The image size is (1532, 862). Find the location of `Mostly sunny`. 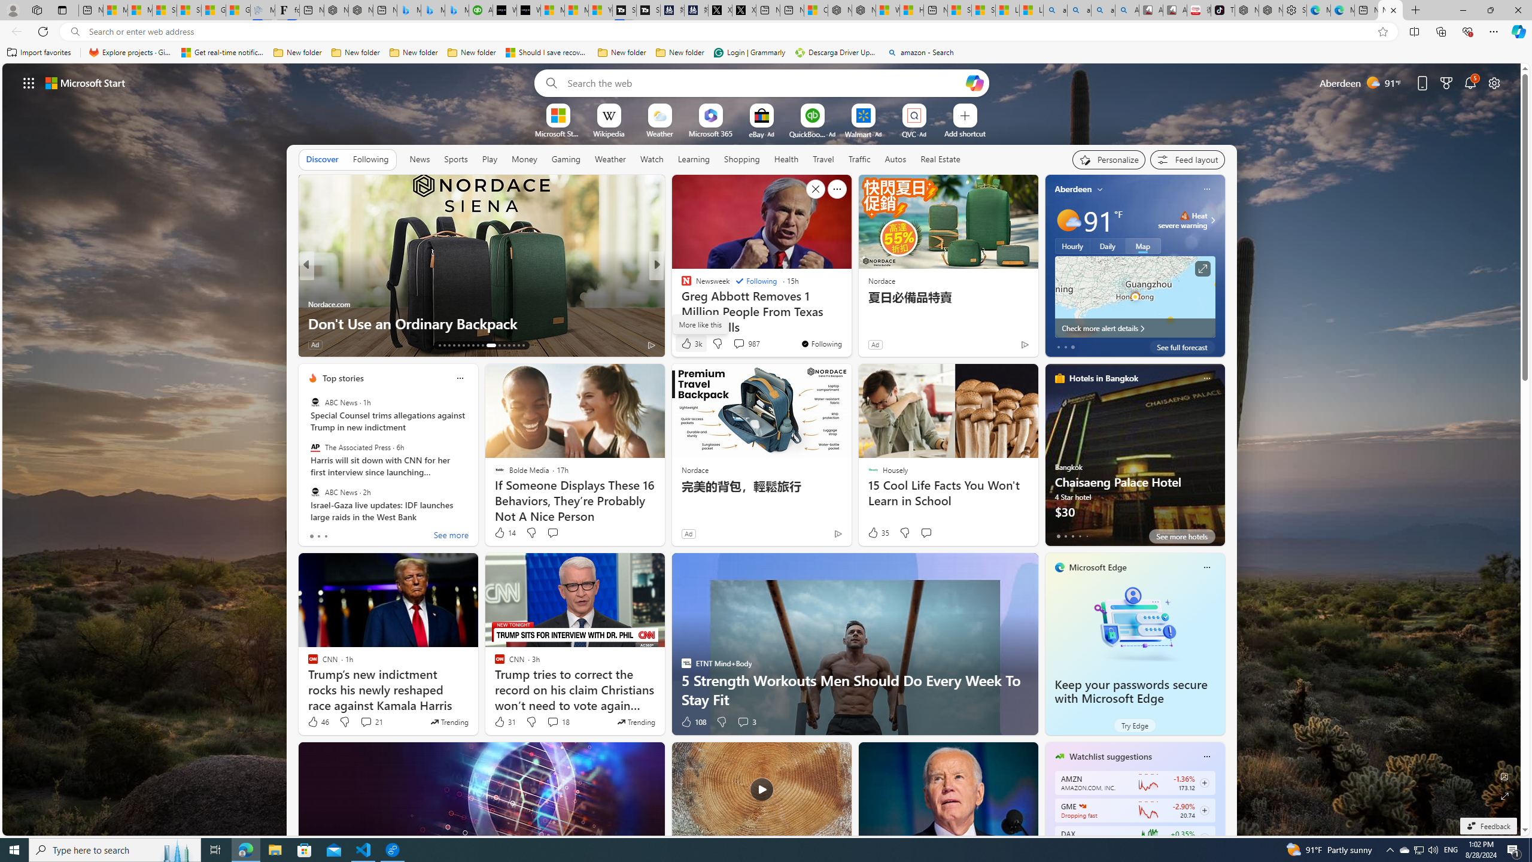

Mostly sunny is located at coordinates (1068, 220).